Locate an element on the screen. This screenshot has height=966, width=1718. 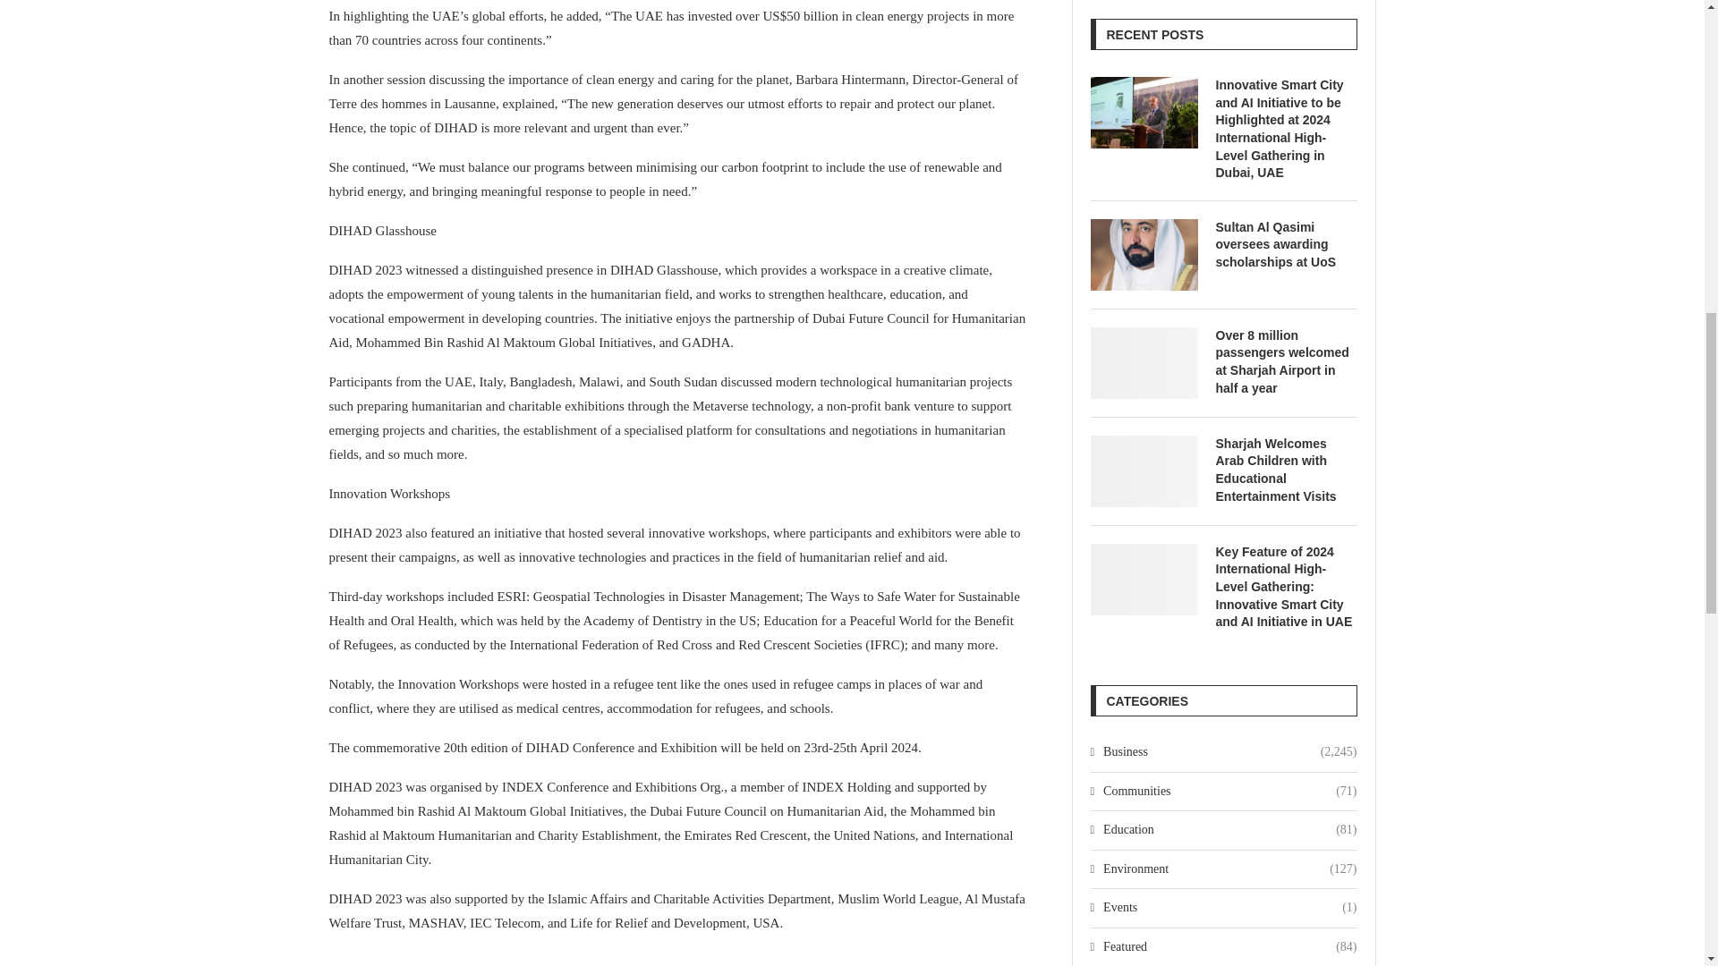
Sultan Al Qasimi oversees awarding scholarships at UoS is located at coordinates (1144, 255).